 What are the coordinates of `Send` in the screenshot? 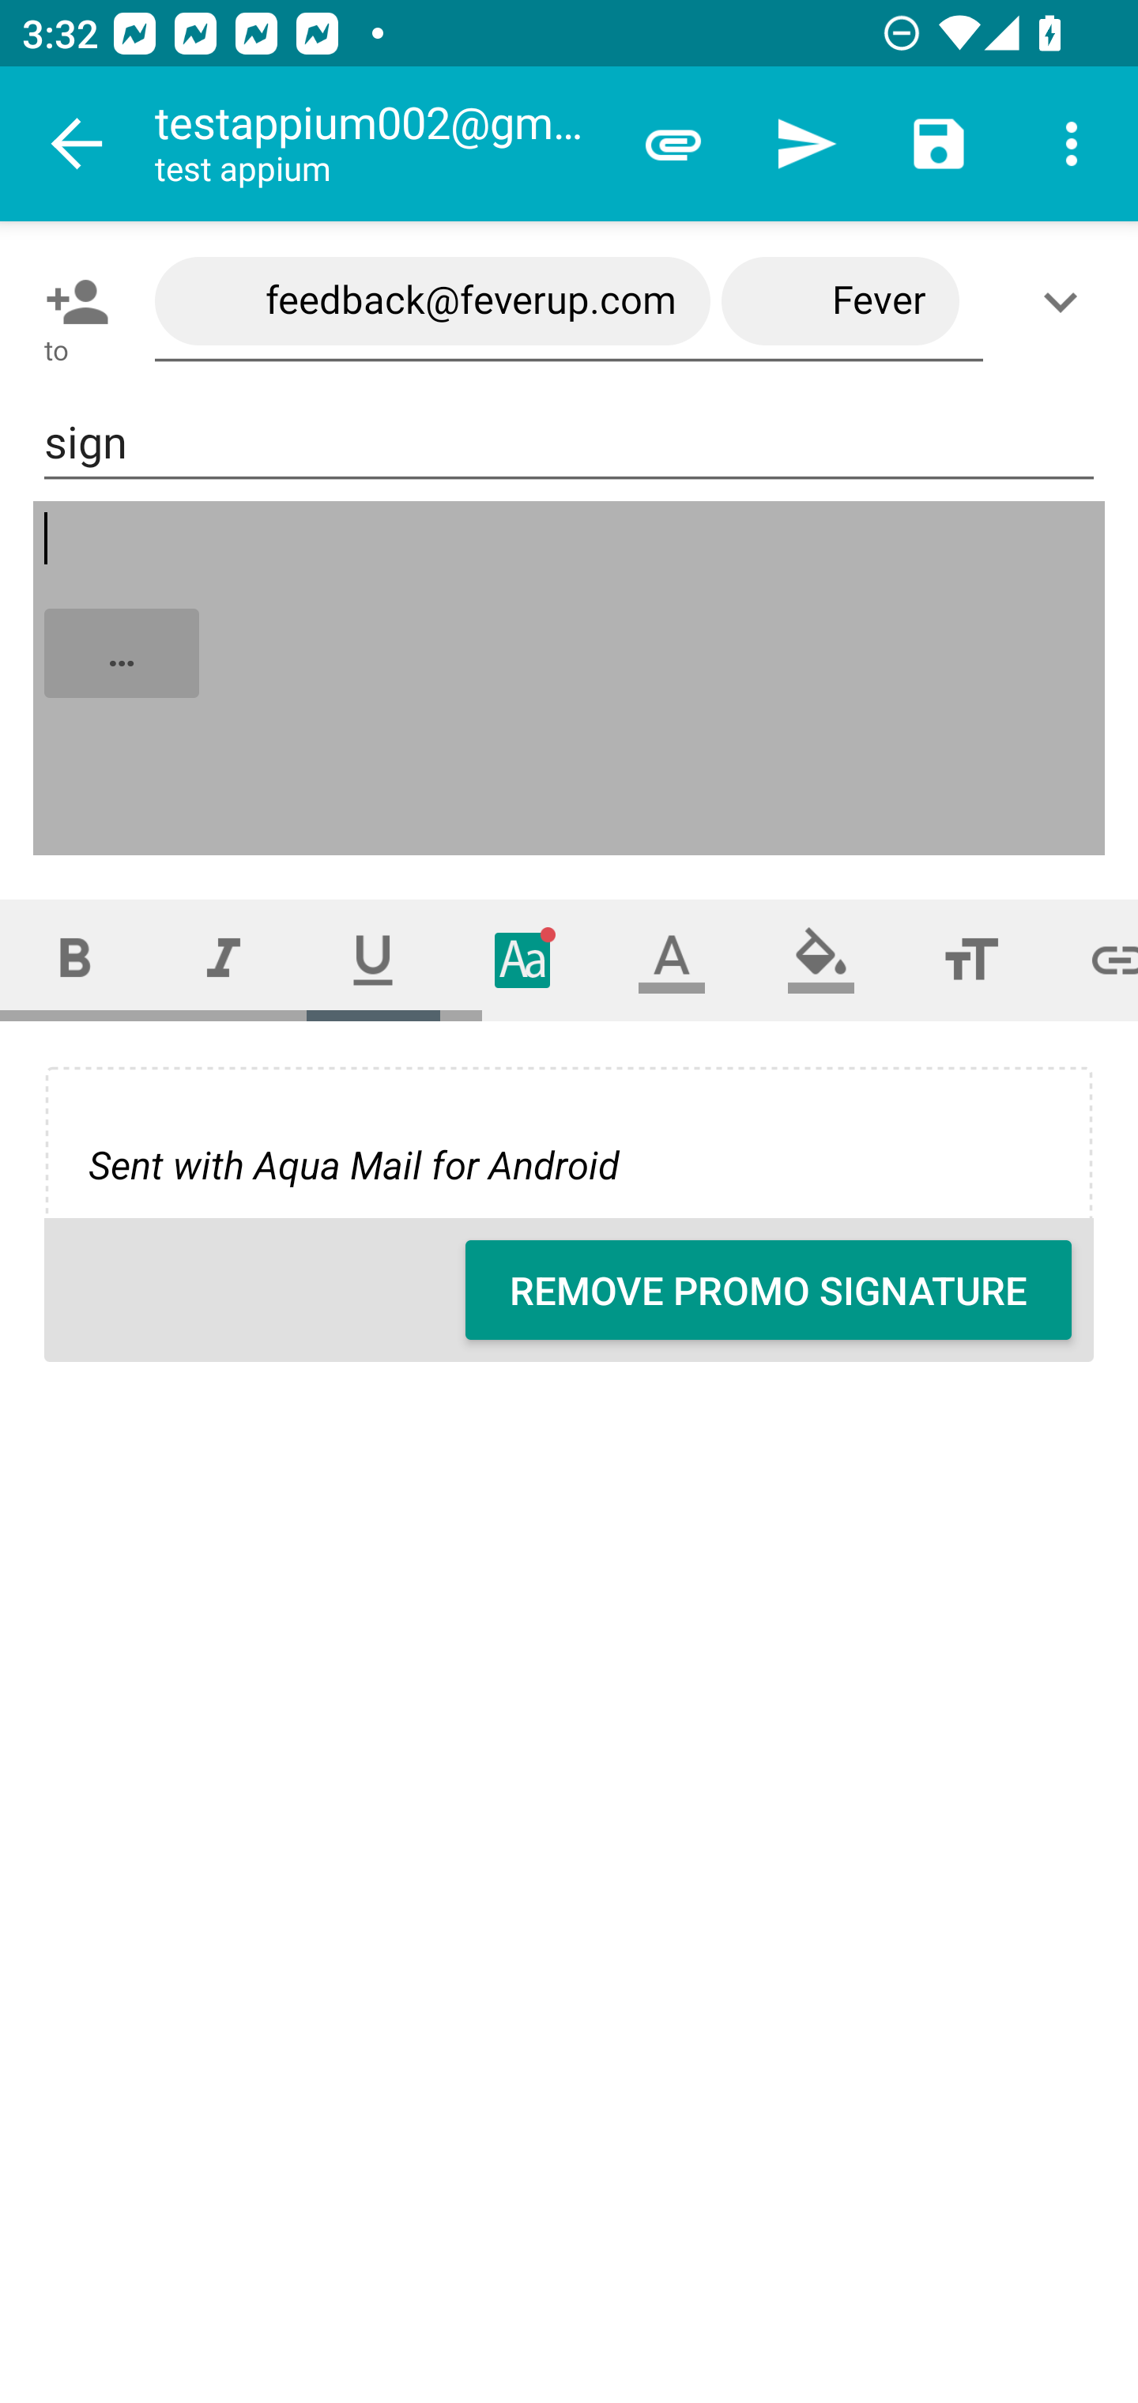 It's located at (806, 144).